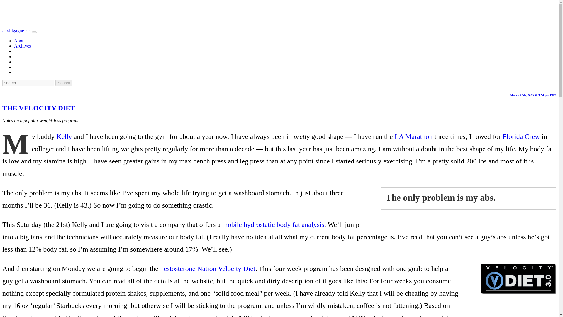  What do you see at coordinates (188, 268) in the screenshot?
I see `Workouts for Men` at bounding box center [188, 268].